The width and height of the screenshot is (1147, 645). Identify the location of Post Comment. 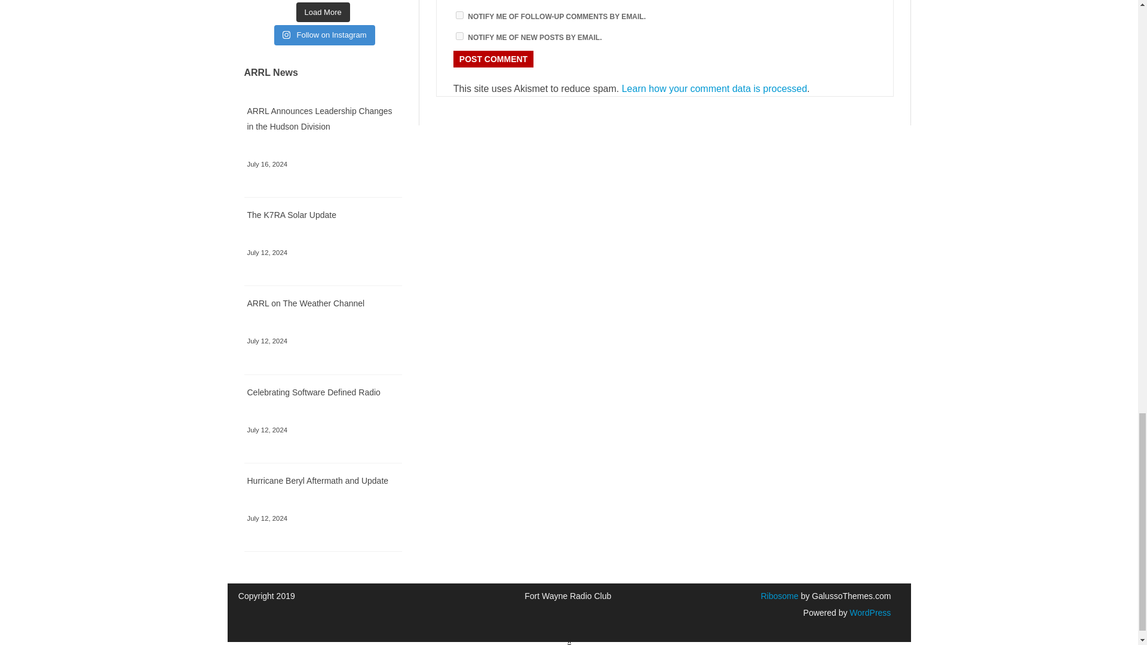
(493, 59).